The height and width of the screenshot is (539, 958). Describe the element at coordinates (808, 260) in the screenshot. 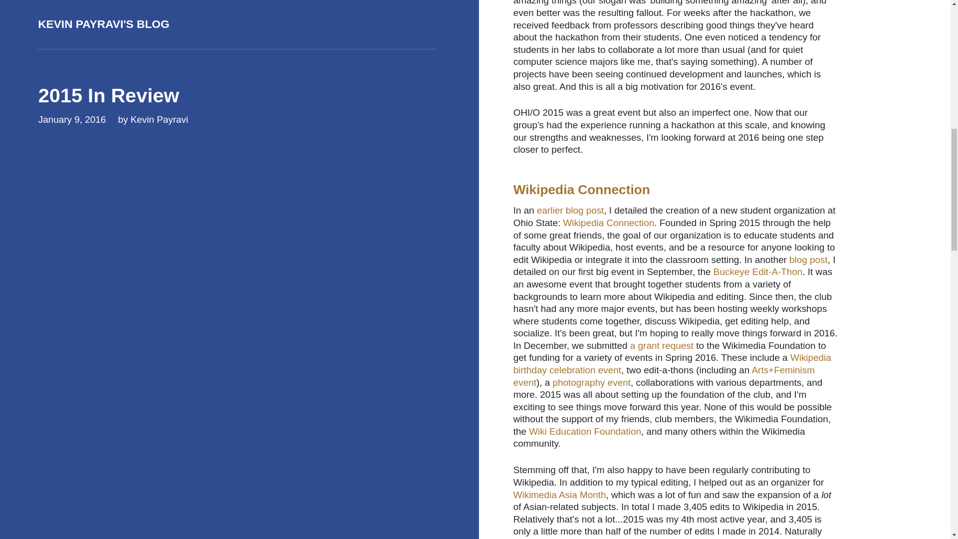

I see `blog post` at that location.